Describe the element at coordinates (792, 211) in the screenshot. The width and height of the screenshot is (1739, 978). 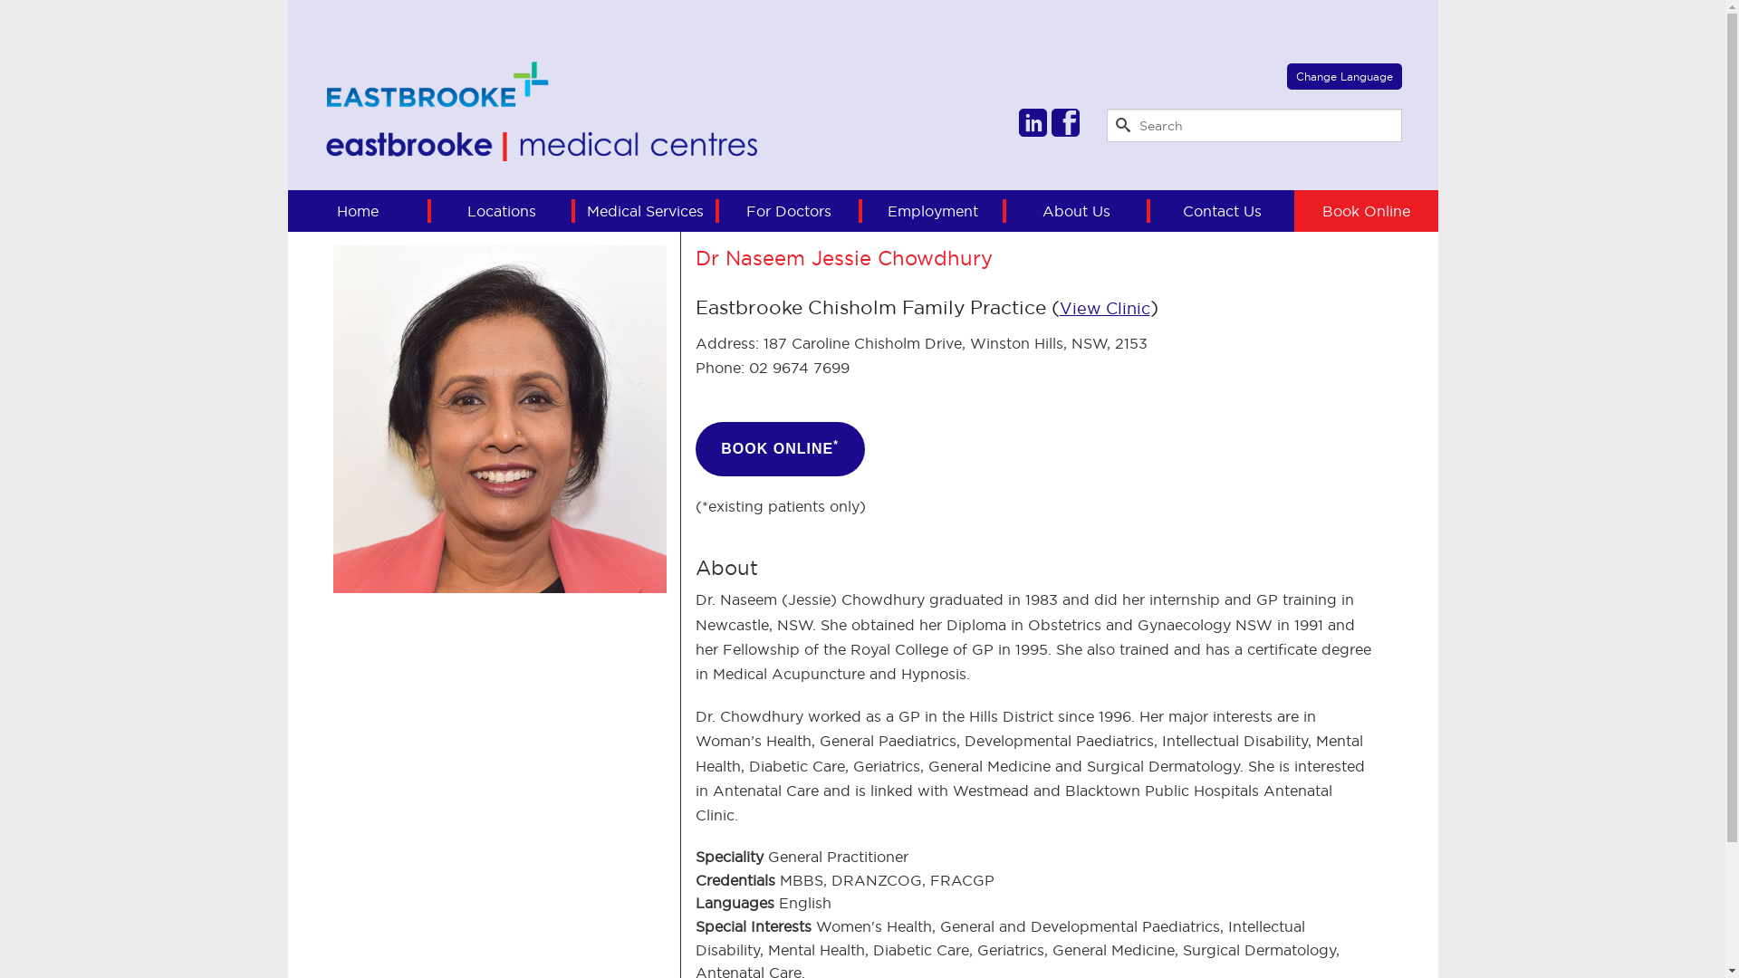
I see `For Doctors` at that location.